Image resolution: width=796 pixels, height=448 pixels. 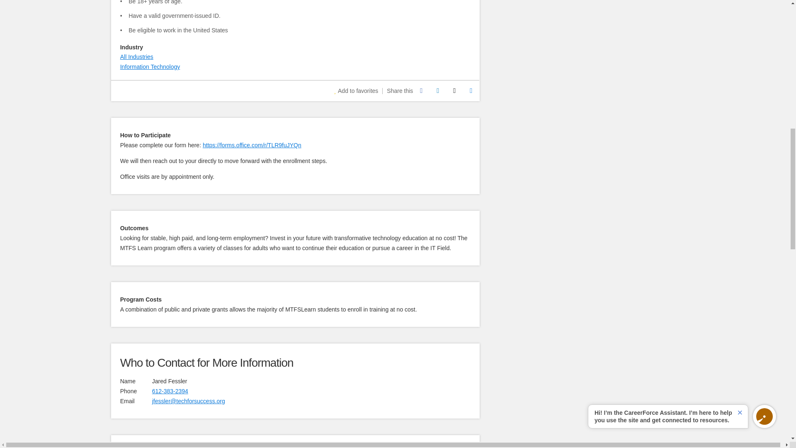 What do you see at coordinates (454, 90) in the screenshot?
I see `X` at bounding box center [454, 90].